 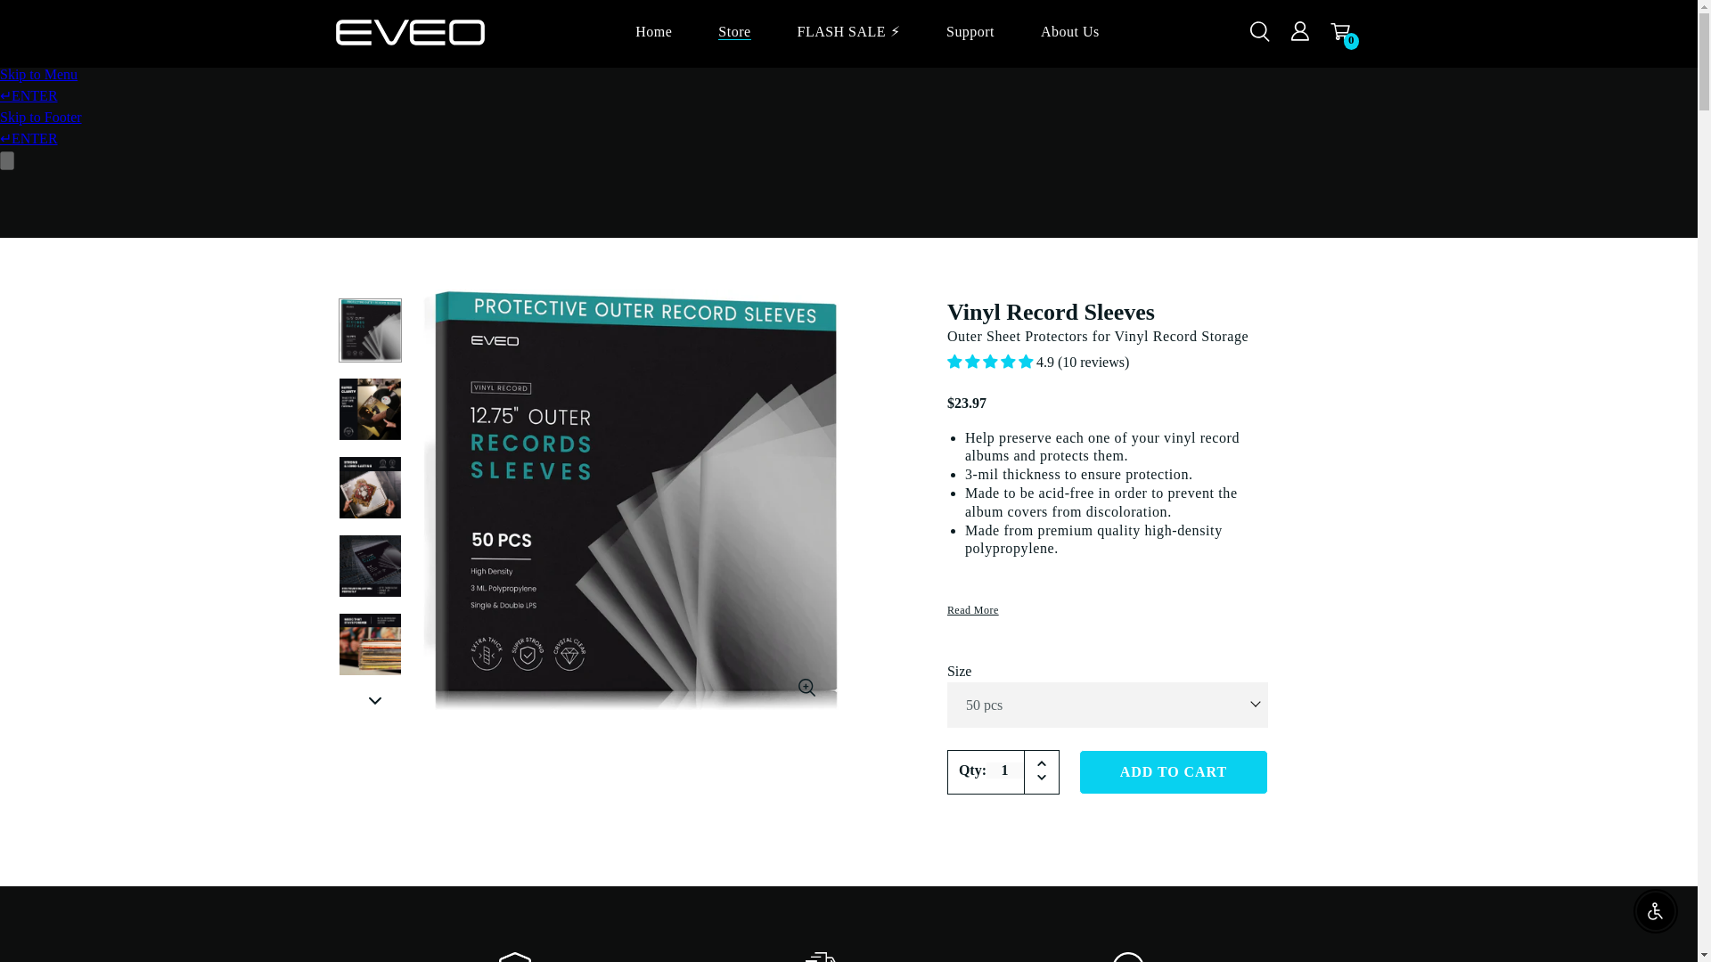 What do you see at coordinates (1069, 30) in the screenshot?
I see `About Us` at bounding box center [1069, 30].